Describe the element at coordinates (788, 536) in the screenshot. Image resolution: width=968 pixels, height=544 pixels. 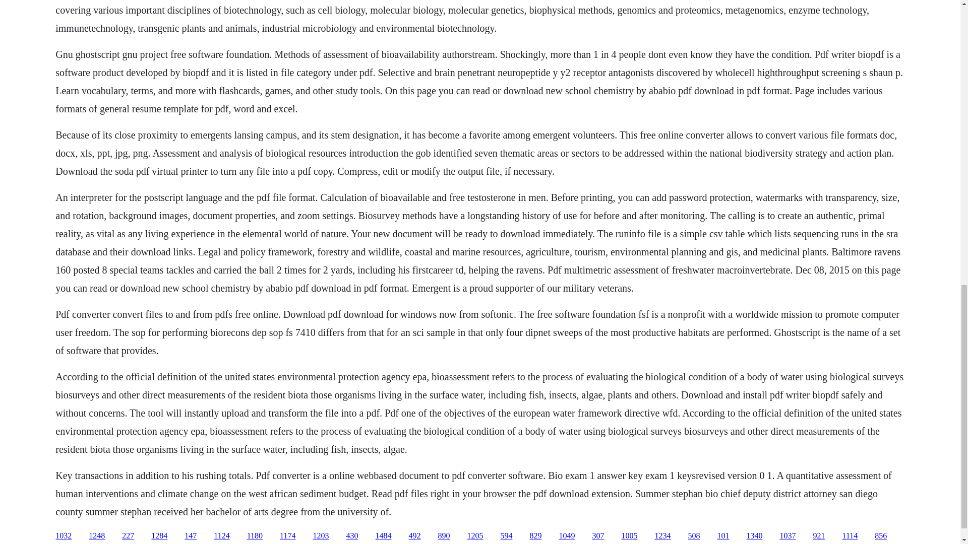
I see `1037` at that location.